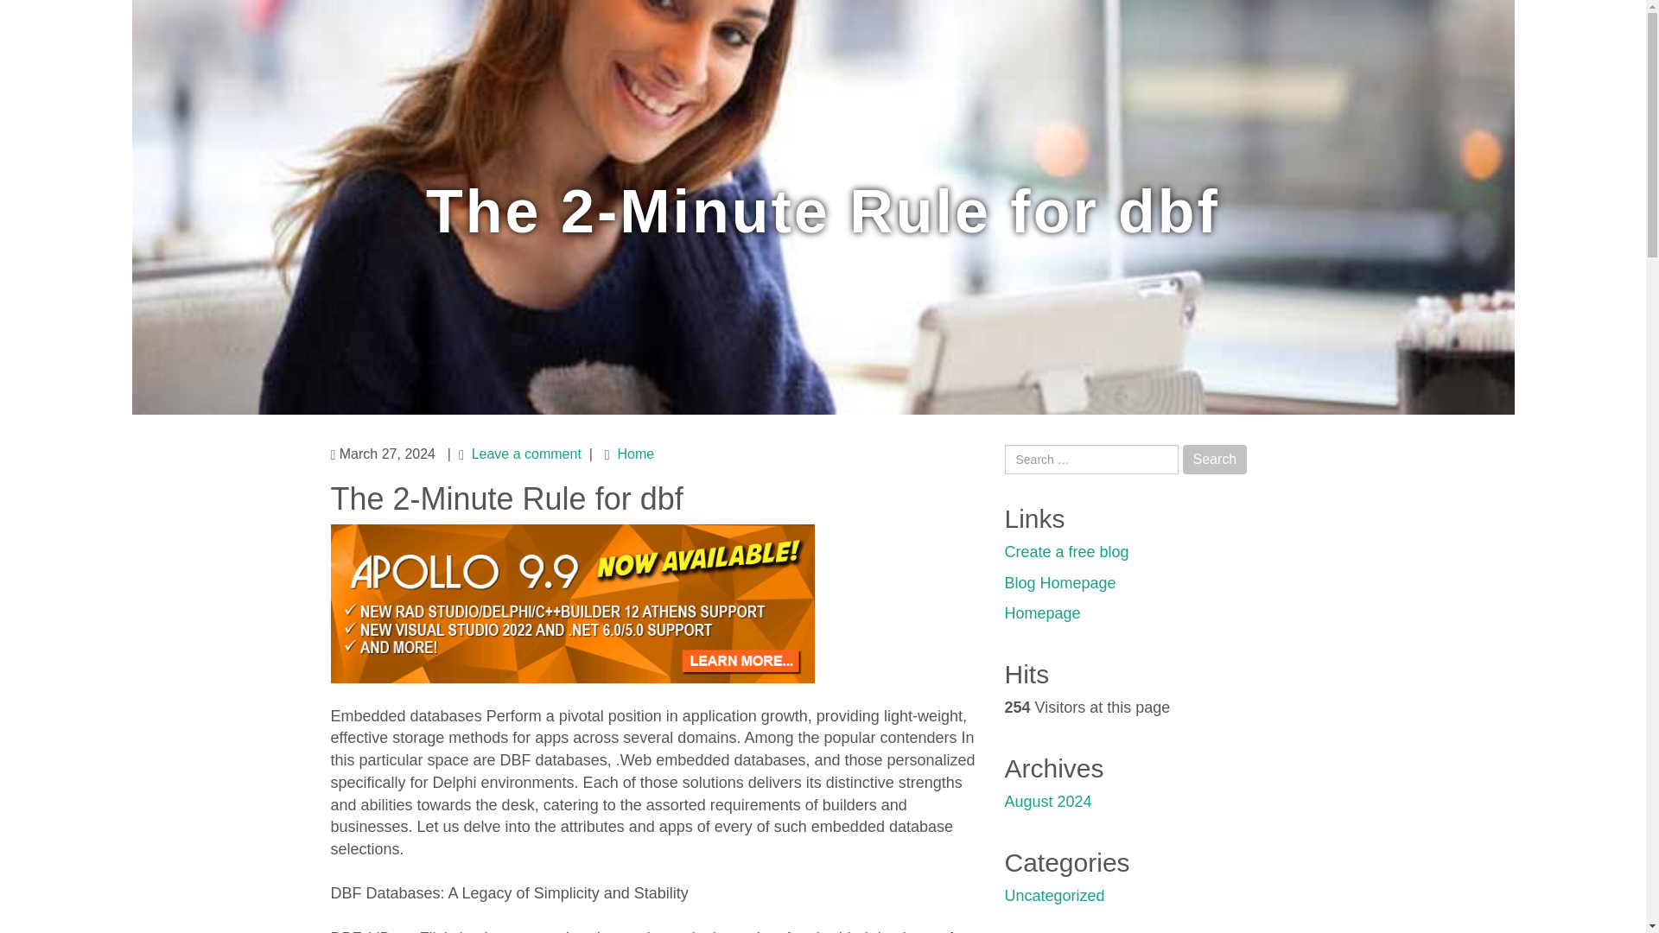  Describe the element at coordinates (1041, 613) in the screenshot. I see `Homepage` at that location.